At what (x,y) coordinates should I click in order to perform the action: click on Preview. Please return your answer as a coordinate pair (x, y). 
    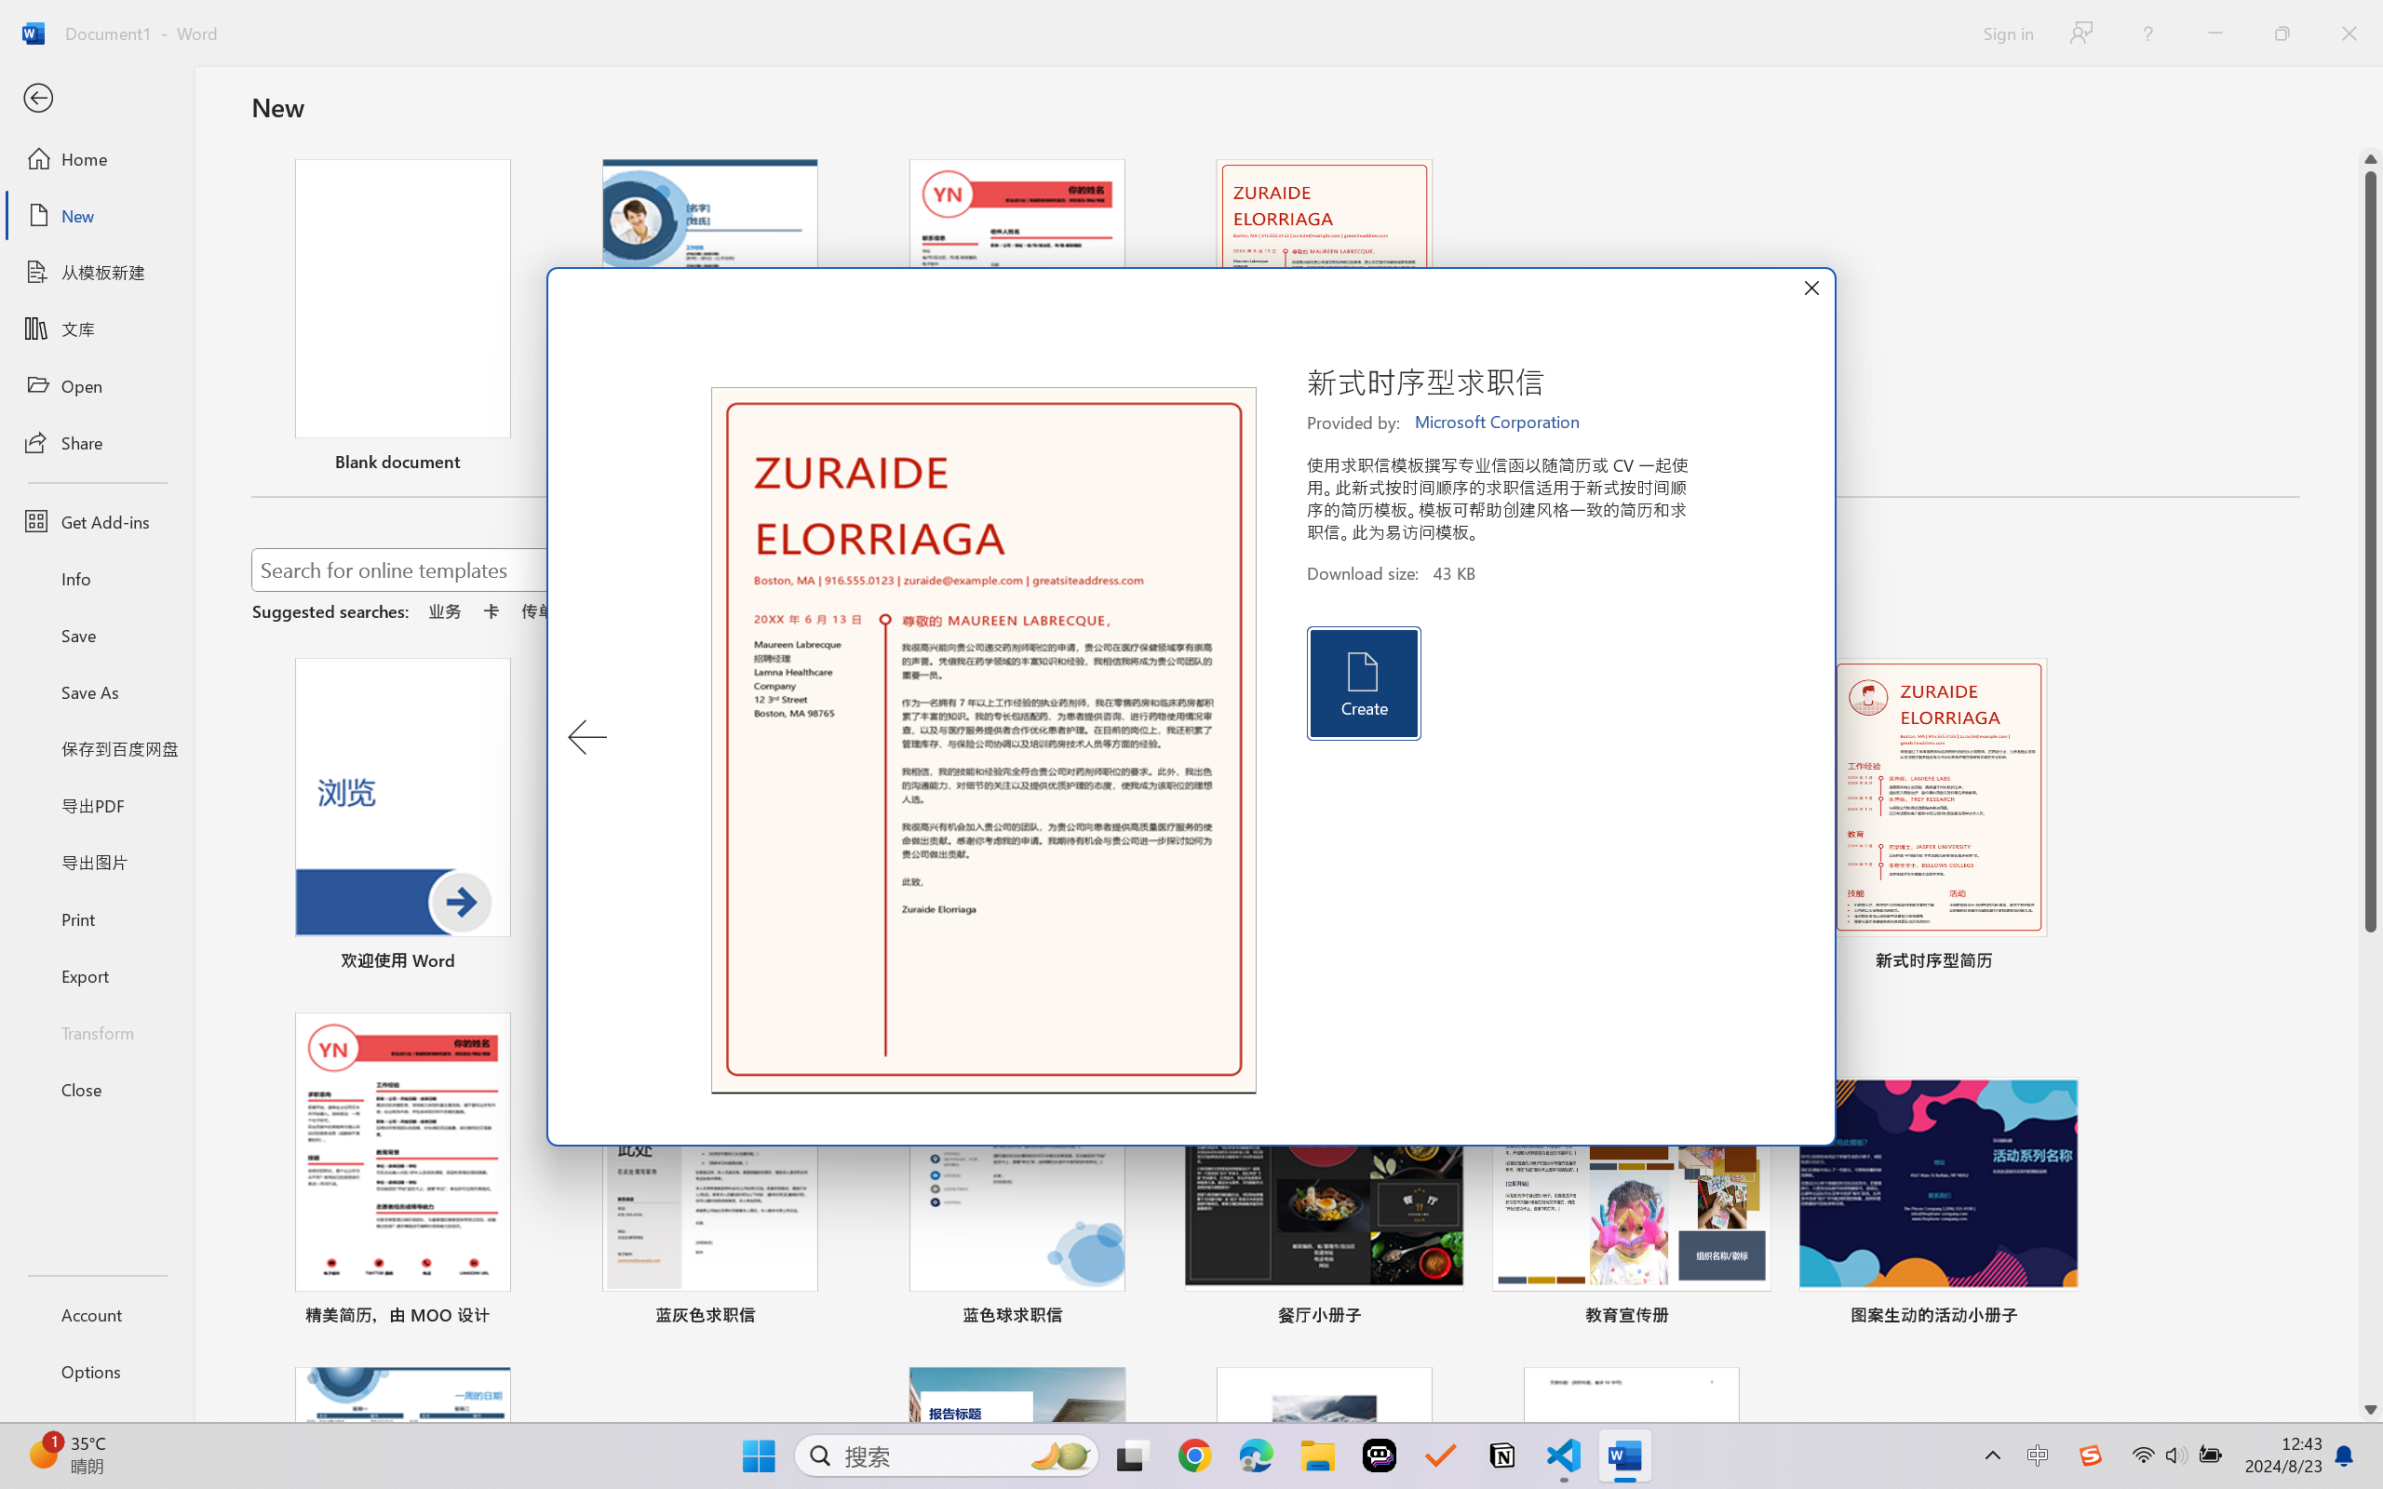
    Looking at the image, I should click on (984, 741).